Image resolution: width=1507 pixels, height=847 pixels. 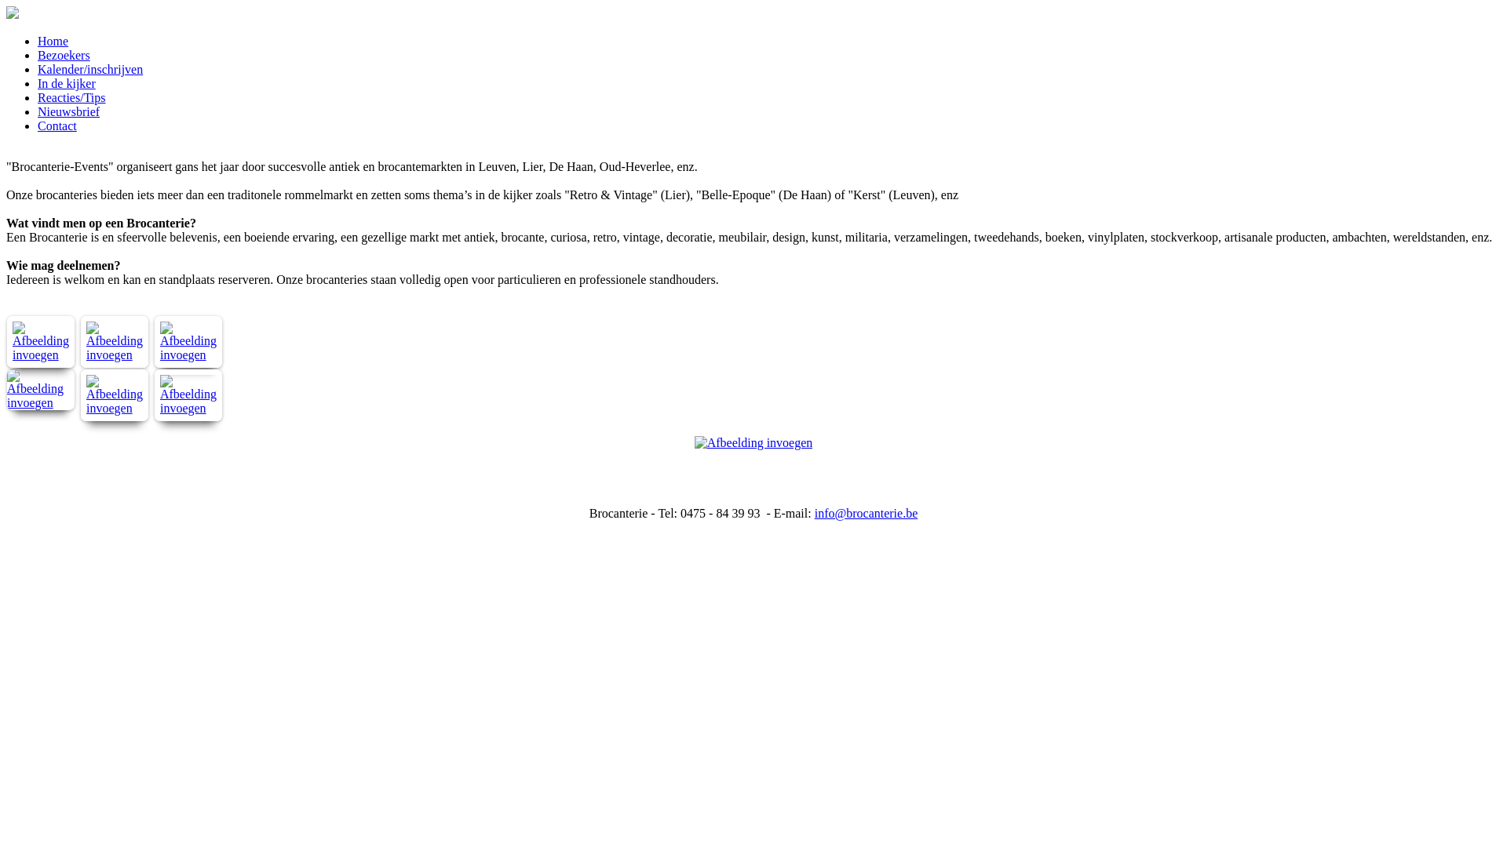 I want to click on Afbeelding invoegen, so click(x=41, y=354).